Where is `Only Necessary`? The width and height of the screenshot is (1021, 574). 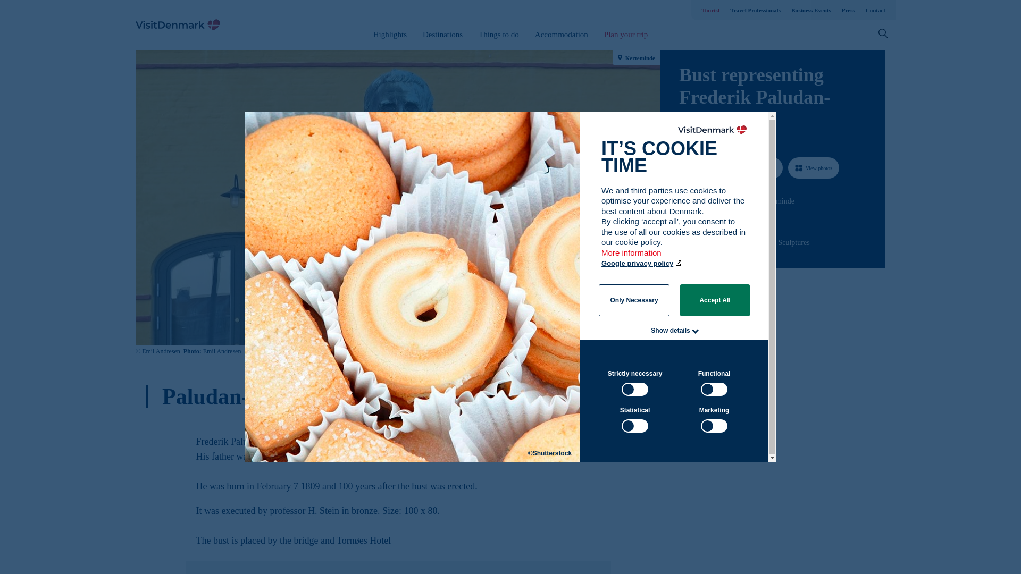
Only Necessary is located at coordinates (634, 300).